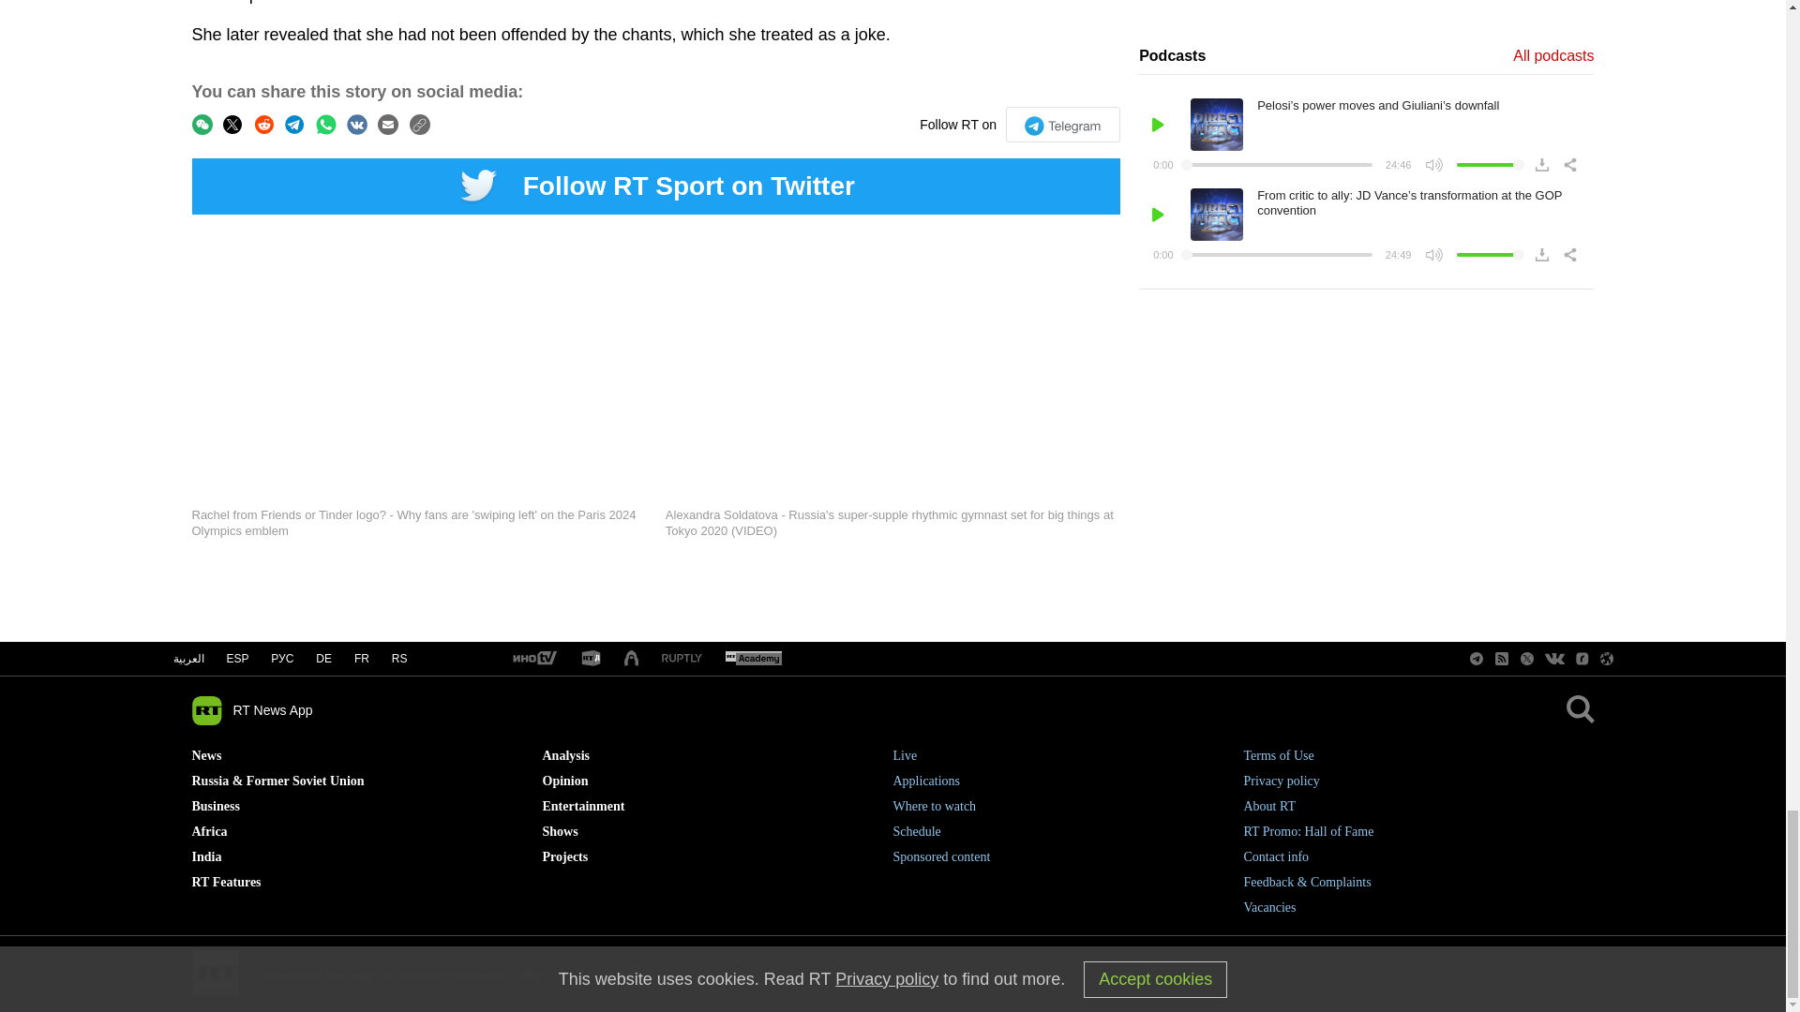  What do you see at coordinates (591, 659) in the screenshot?
I see `RT ` at bounding box center [591, 659].